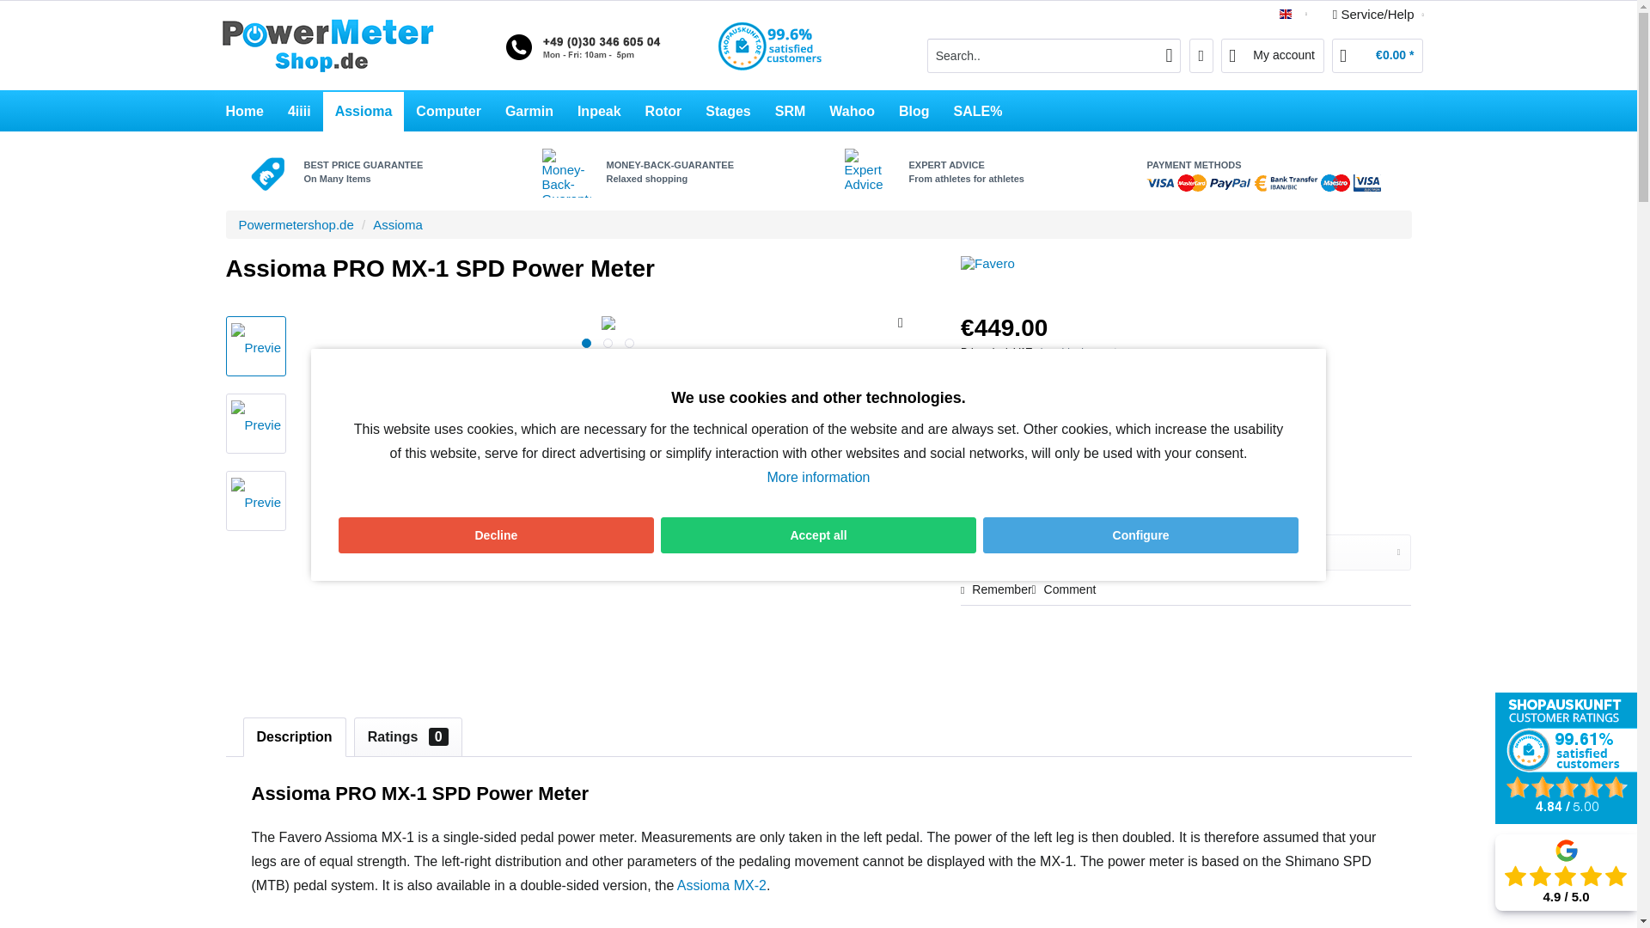 The image size is (1650, 928). What do you see at coordinates (663, 112) in the screenshot?
I see `Rotor` at bounding box center [663, 112].